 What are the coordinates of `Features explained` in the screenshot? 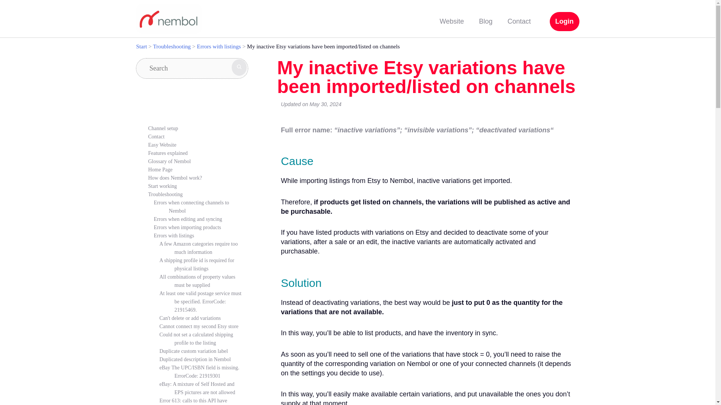 It's located at (167, 153).